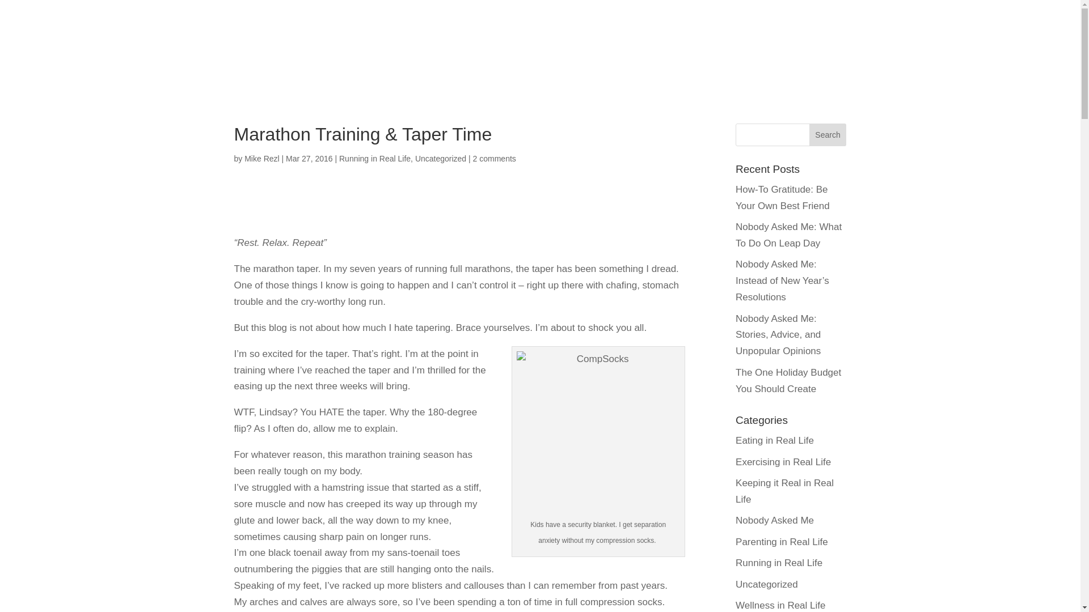  What do you see at coordinates (374, 159) in the screenshot?
I see `Running in Real Life` at bounding box center [374, 159].